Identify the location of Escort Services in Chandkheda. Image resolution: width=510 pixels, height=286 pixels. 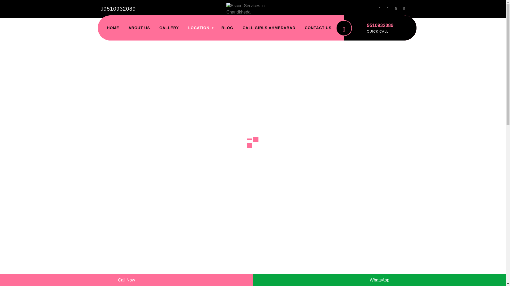
(131, 151).